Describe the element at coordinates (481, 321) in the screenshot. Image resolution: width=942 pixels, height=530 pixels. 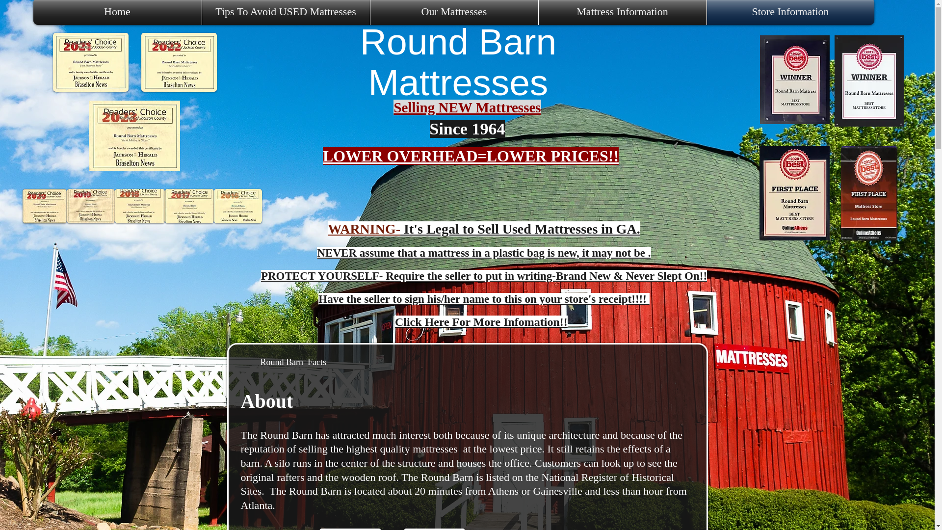
I see `Click Here For More Infomation!!` at that location.